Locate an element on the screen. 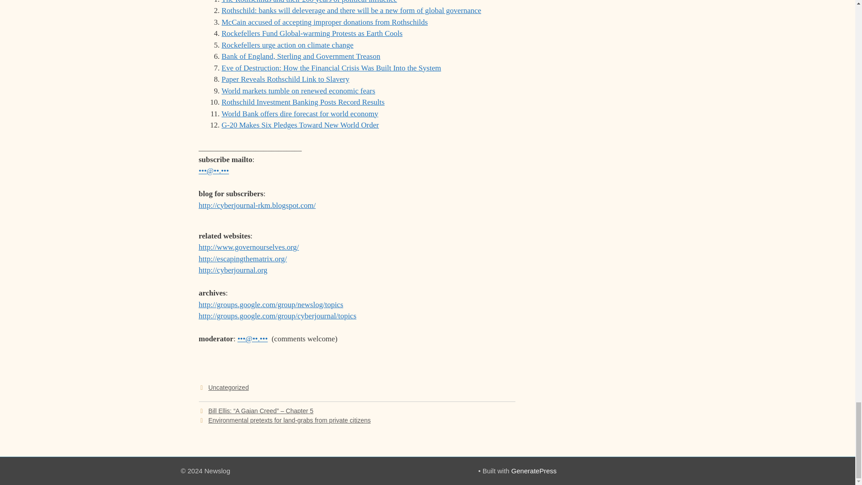 This screenshot has height=485, width=862. Uncategorized is located at coordinates (229, 387).